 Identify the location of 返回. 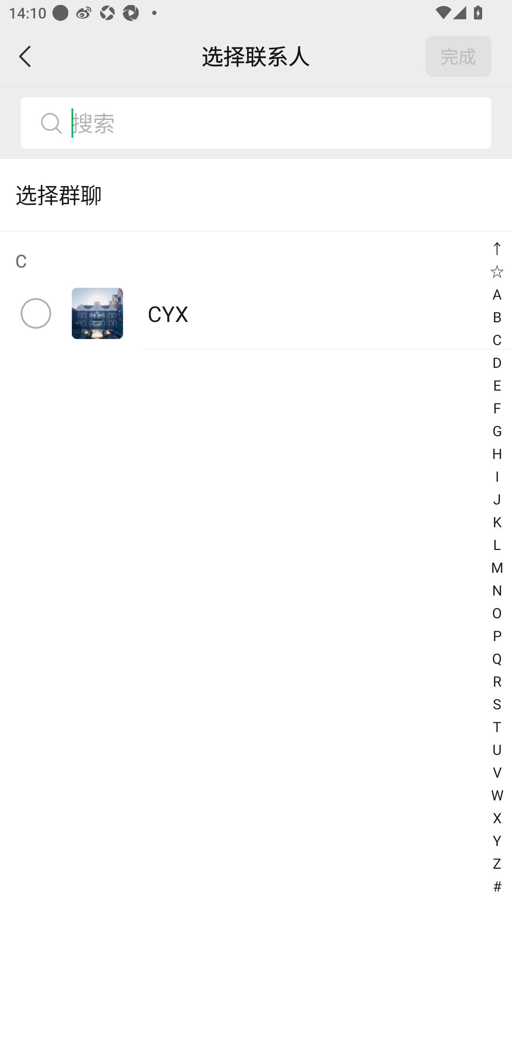
(26, 56).